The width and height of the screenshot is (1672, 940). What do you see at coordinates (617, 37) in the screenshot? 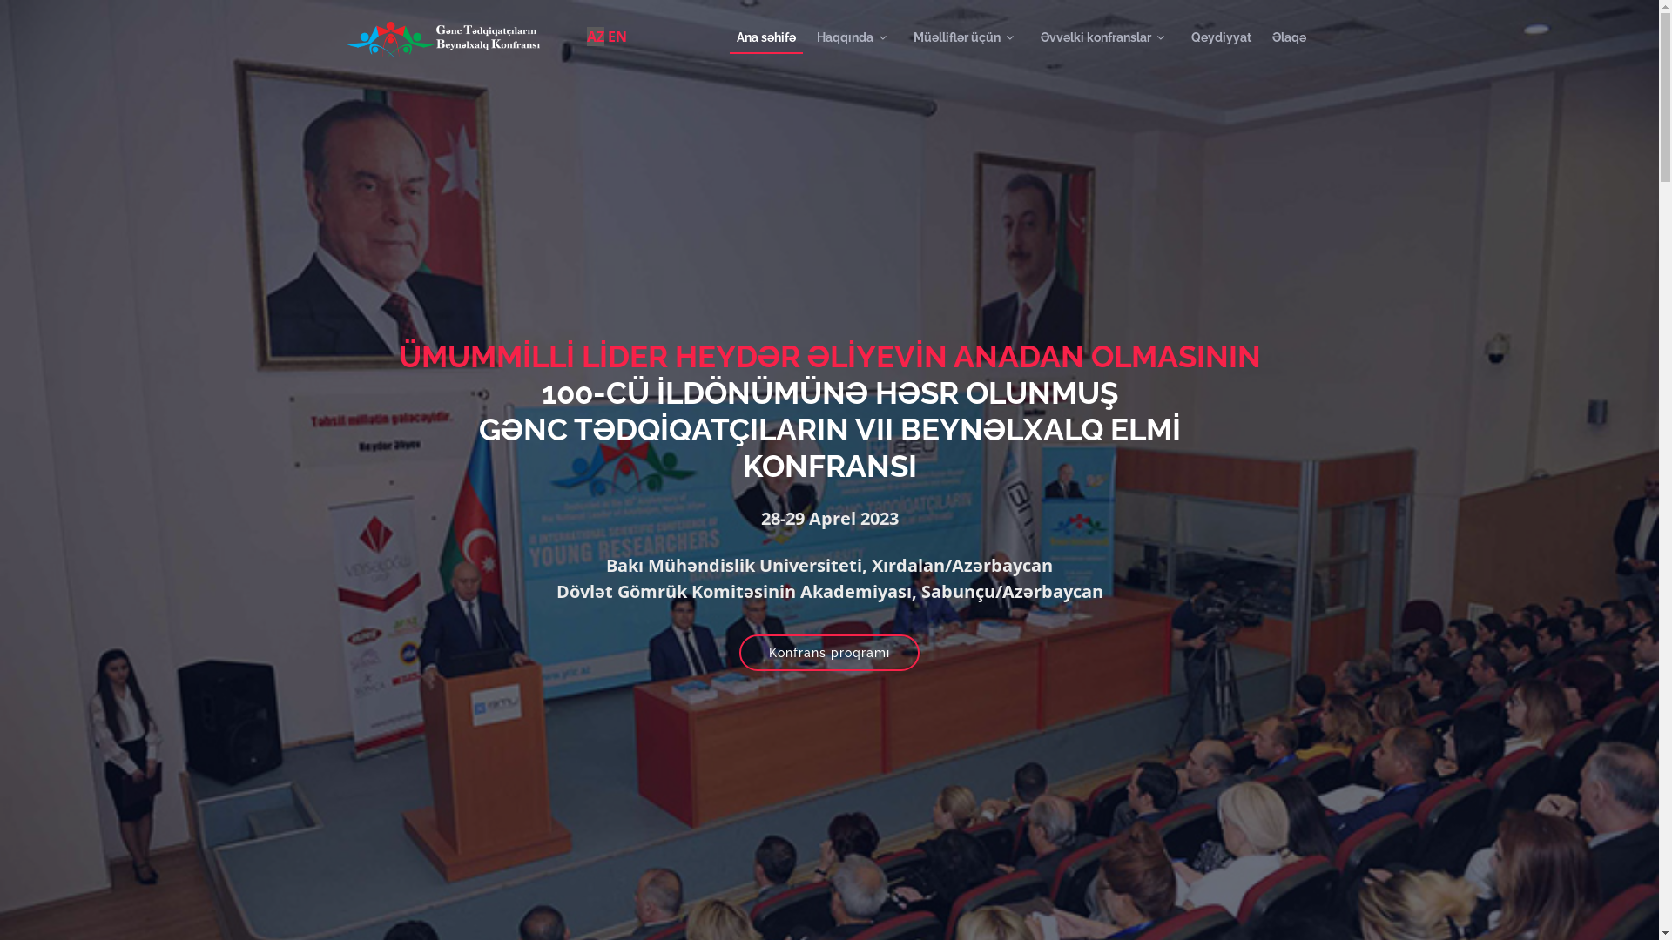
I see `EN` at bounding box center [617, 37].